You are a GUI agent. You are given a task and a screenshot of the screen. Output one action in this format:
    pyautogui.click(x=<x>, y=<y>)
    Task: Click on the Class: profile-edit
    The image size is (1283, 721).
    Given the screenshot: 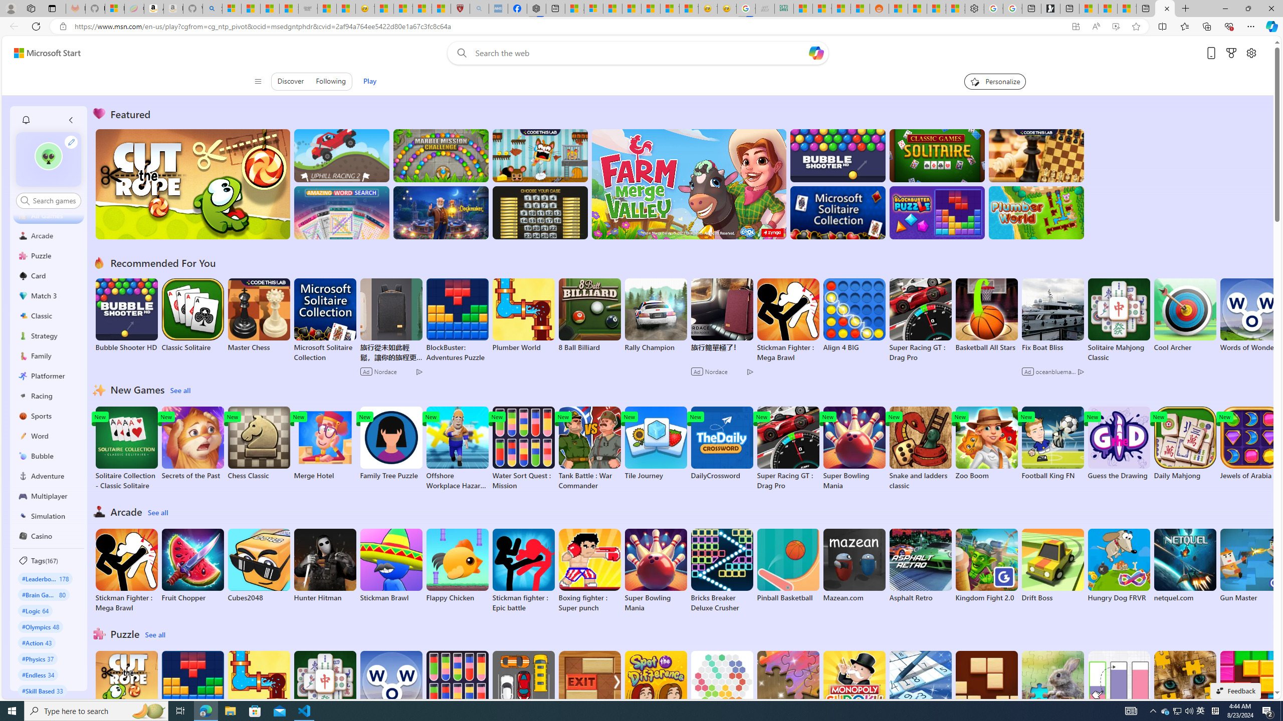 What is the action you would take?
    pyautogui.click(x=71, y=142)
    